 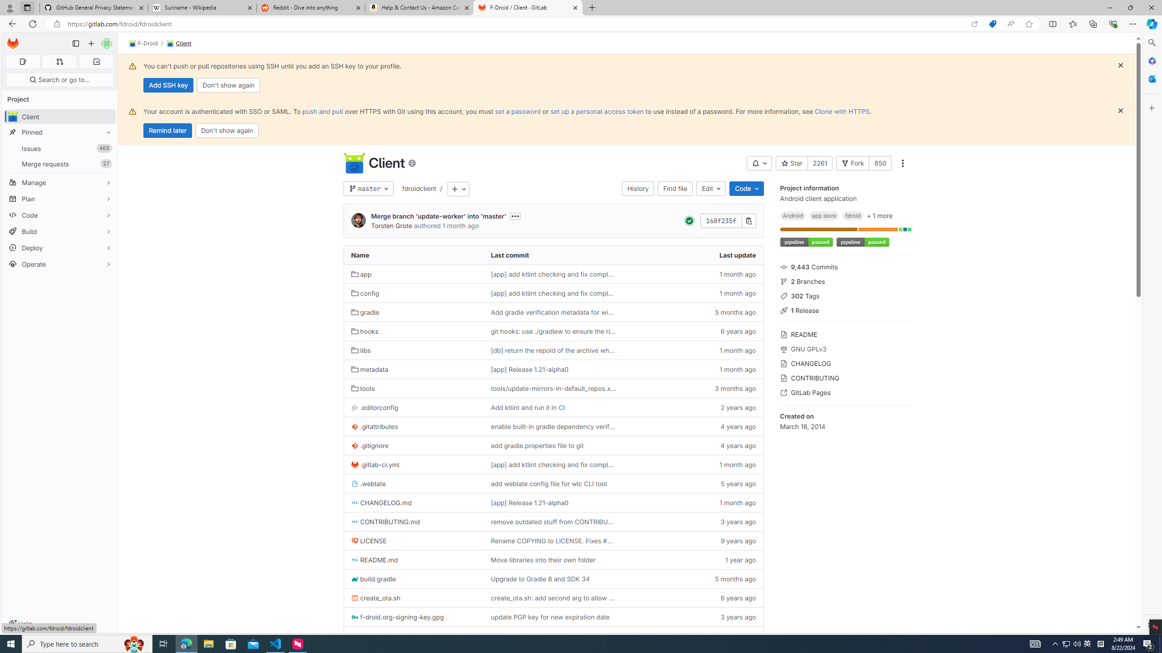 I want to click on Torsten Grote, so click(x=391, y=226).